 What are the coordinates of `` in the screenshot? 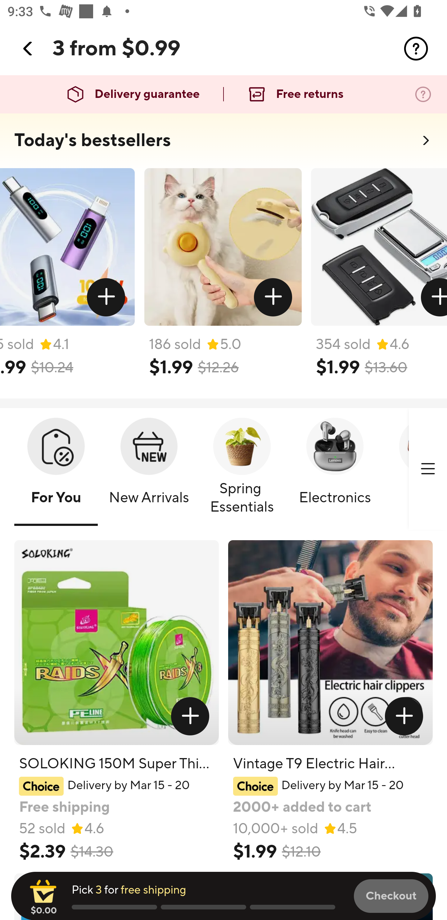 It's located at (190, 716).